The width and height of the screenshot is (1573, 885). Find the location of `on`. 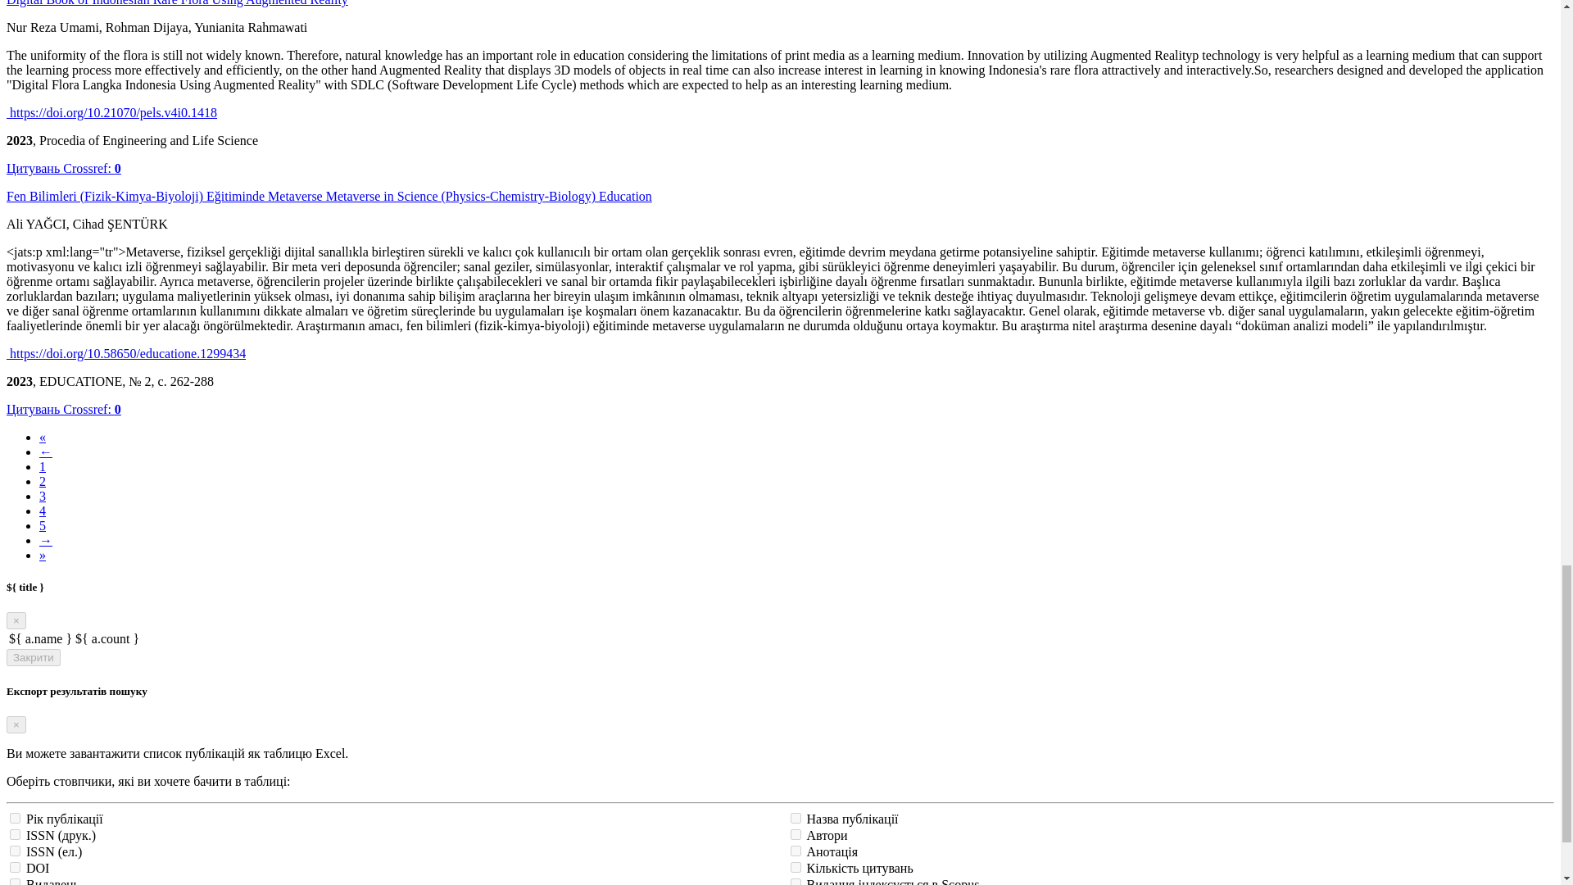

on is located at coordinates (795, 882).